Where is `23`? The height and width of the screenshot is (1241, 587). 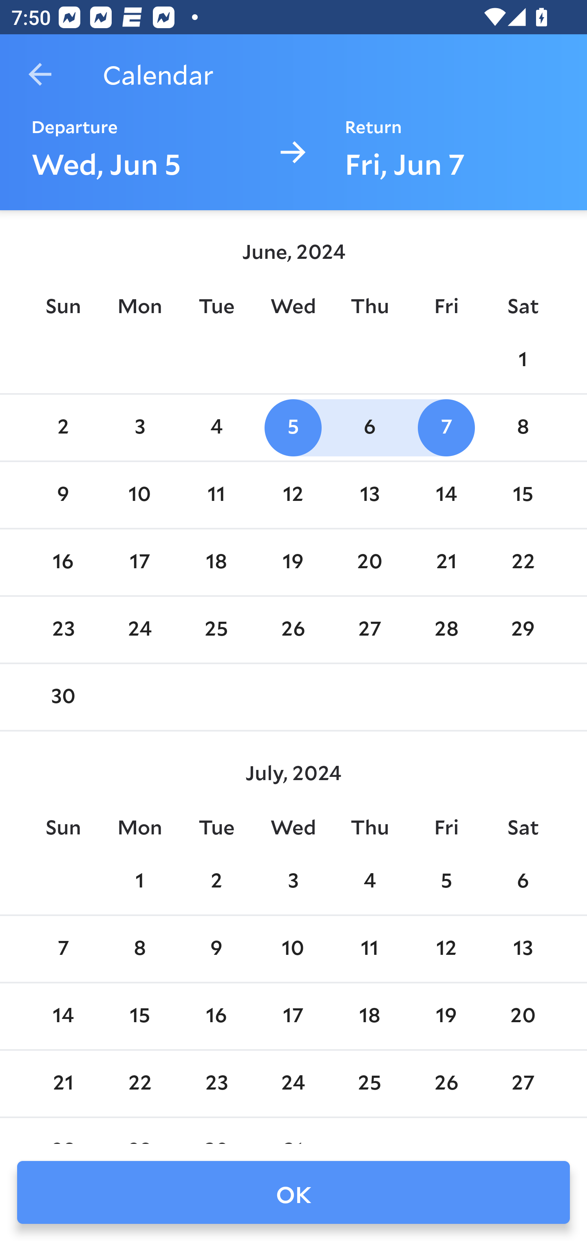 23 is located at coordinates (63, 630).